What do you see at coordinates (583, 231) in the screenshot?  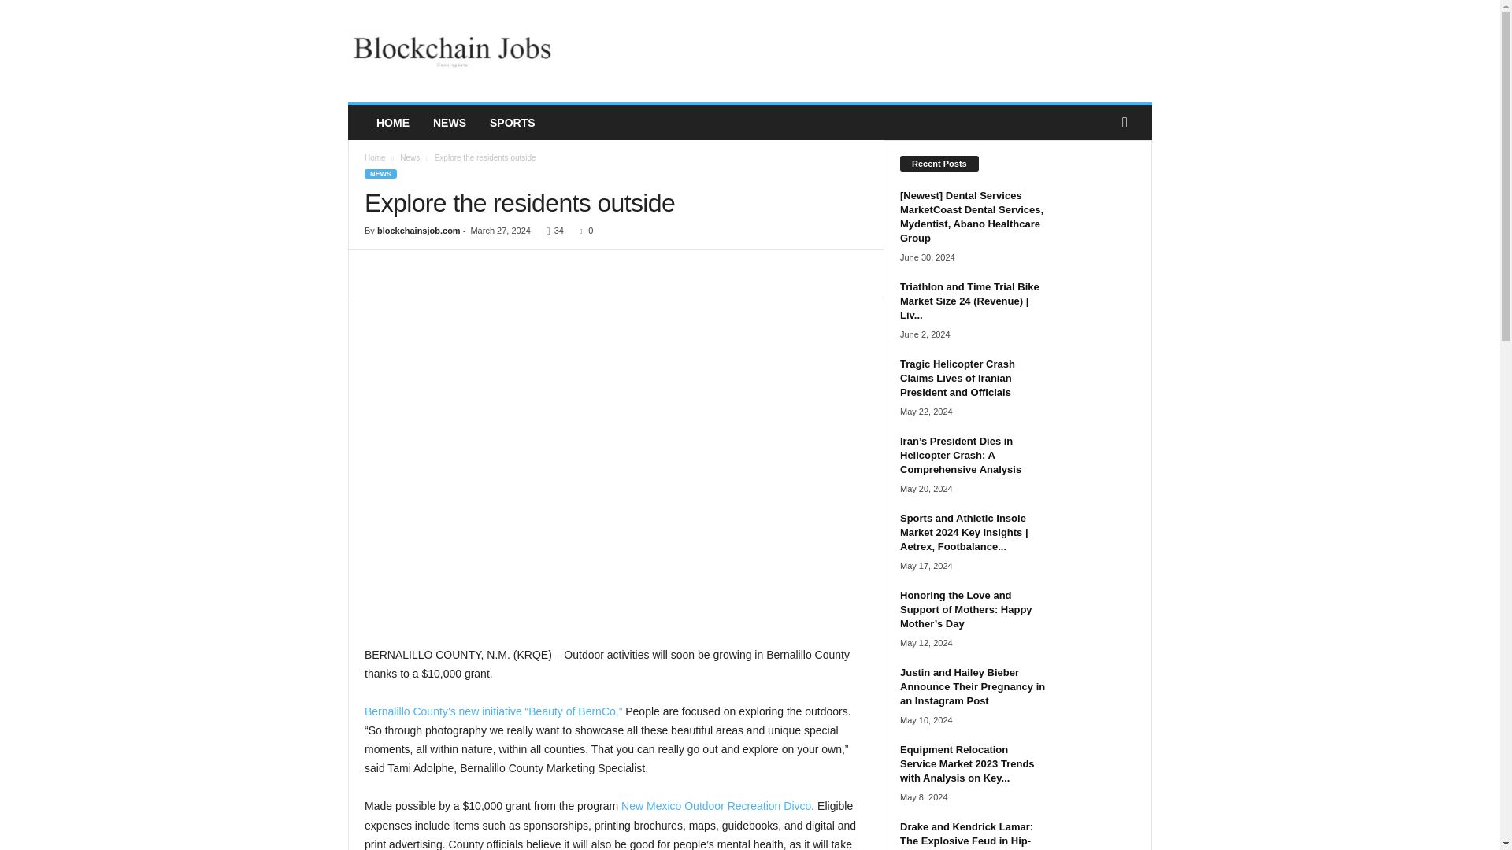 I see `0` at bounding box center [583, 231].